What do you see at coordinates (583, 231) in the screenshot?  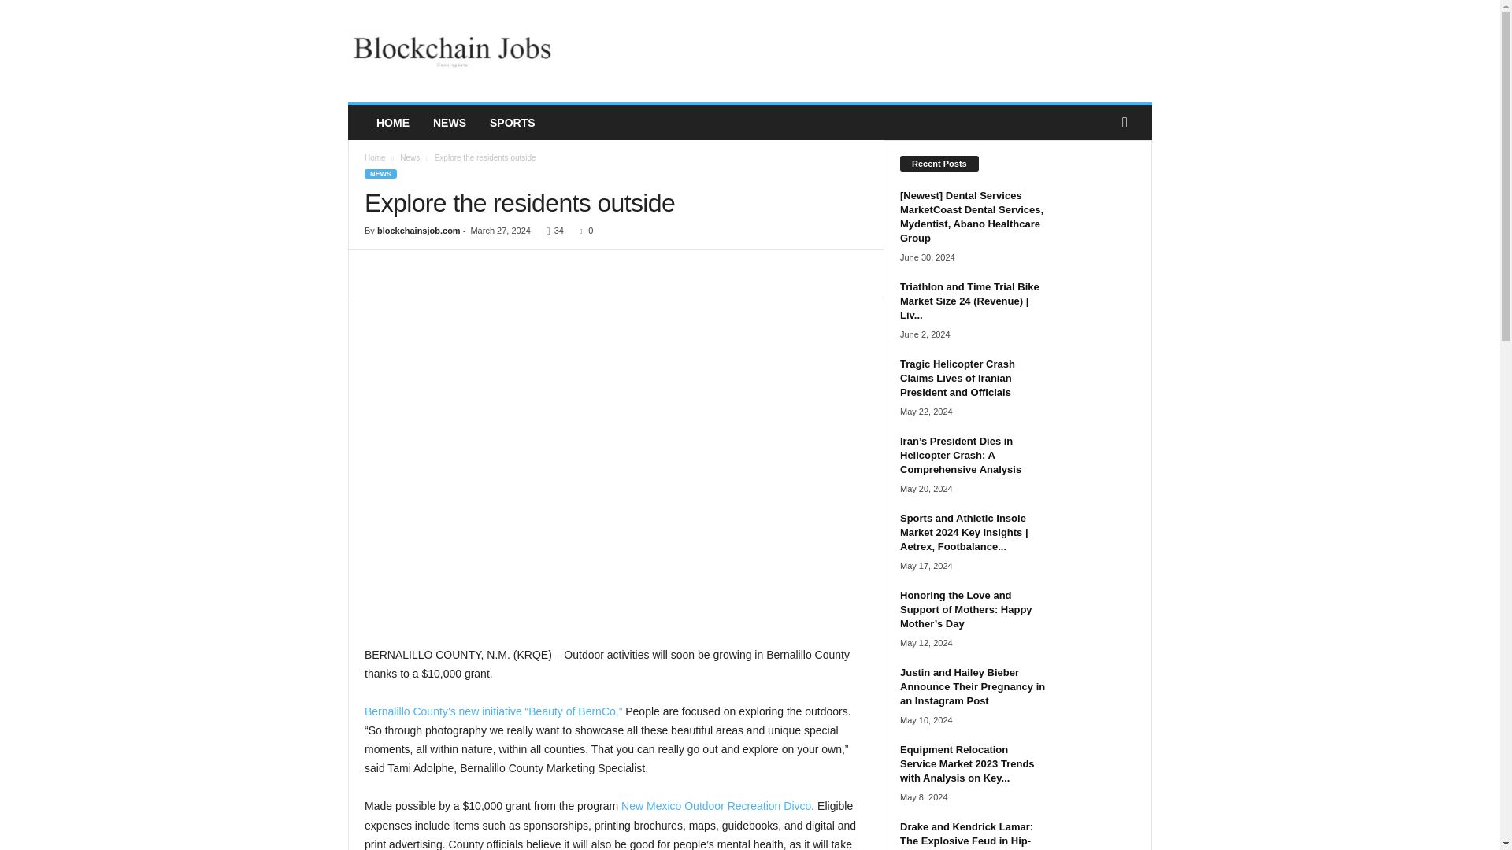 I see `0` at bounding box center [583, 231].